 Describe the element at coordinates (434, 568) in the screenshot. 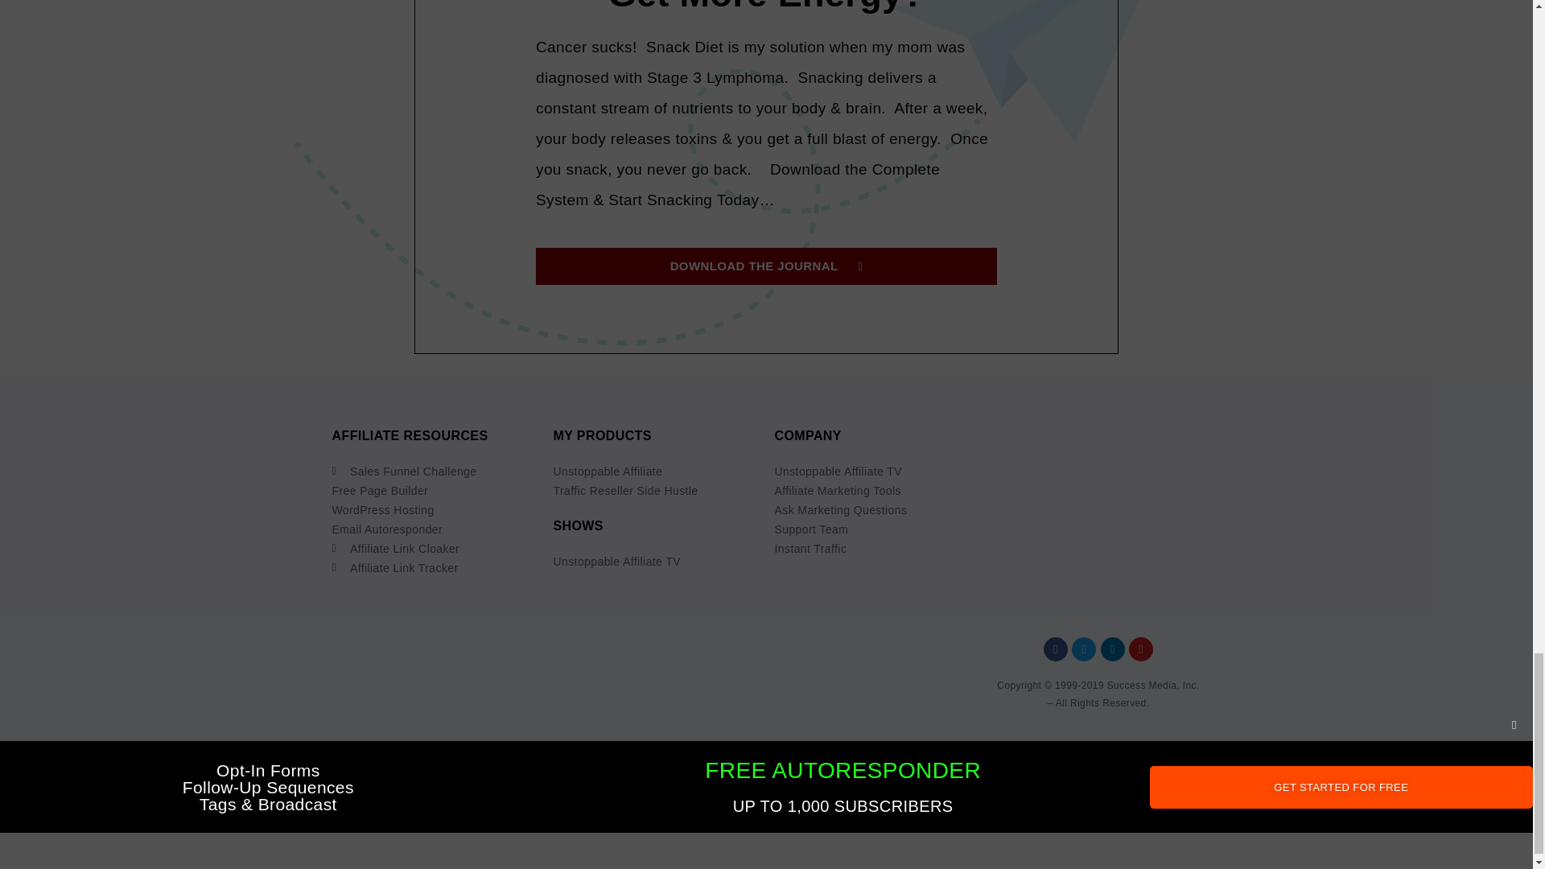

I see `Affiliate Link Tracker` at that location.